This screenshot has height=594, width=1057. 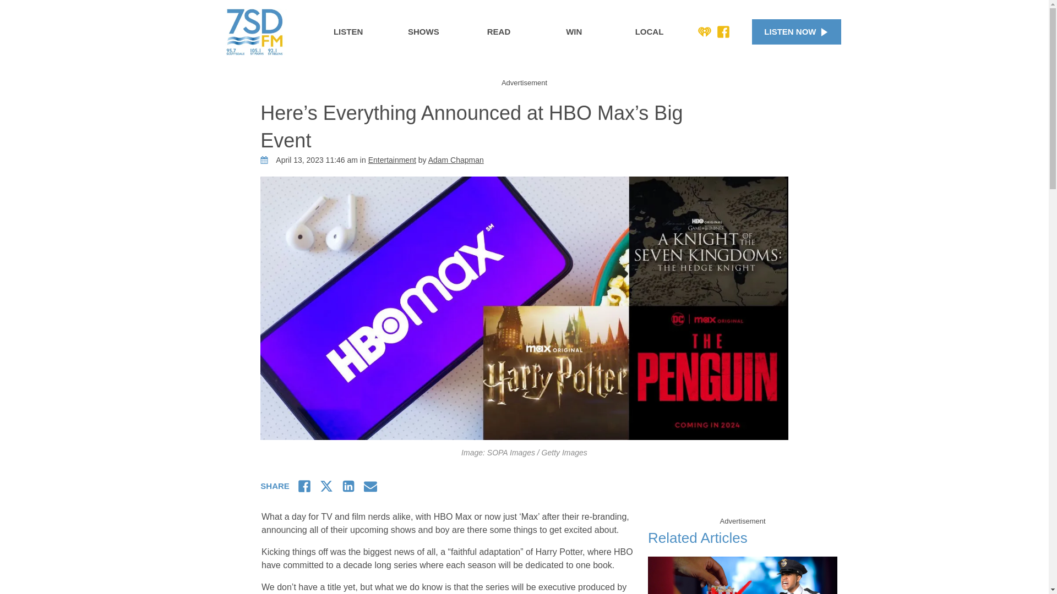 What do you see at coordinates (423, 32) in the screenshot?
I see `SHOWS` at bounding box center [423, 32].